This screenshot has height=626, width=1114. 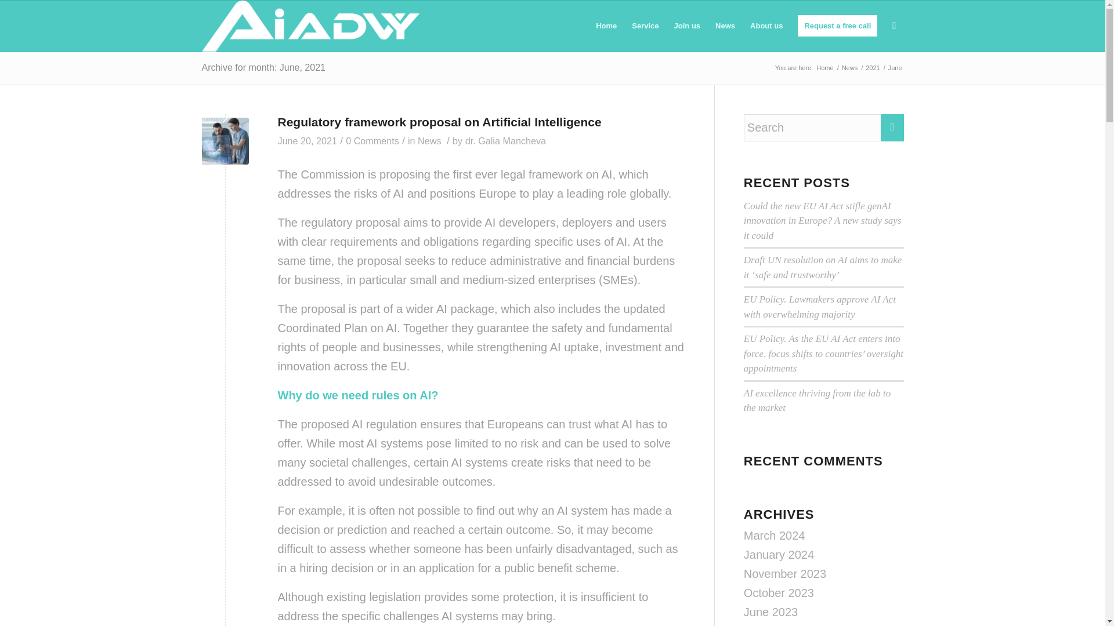 What do you see at coordinates (372, 140) in the screenshot?
I see `0 Comments` at bounding box center [372, 140].